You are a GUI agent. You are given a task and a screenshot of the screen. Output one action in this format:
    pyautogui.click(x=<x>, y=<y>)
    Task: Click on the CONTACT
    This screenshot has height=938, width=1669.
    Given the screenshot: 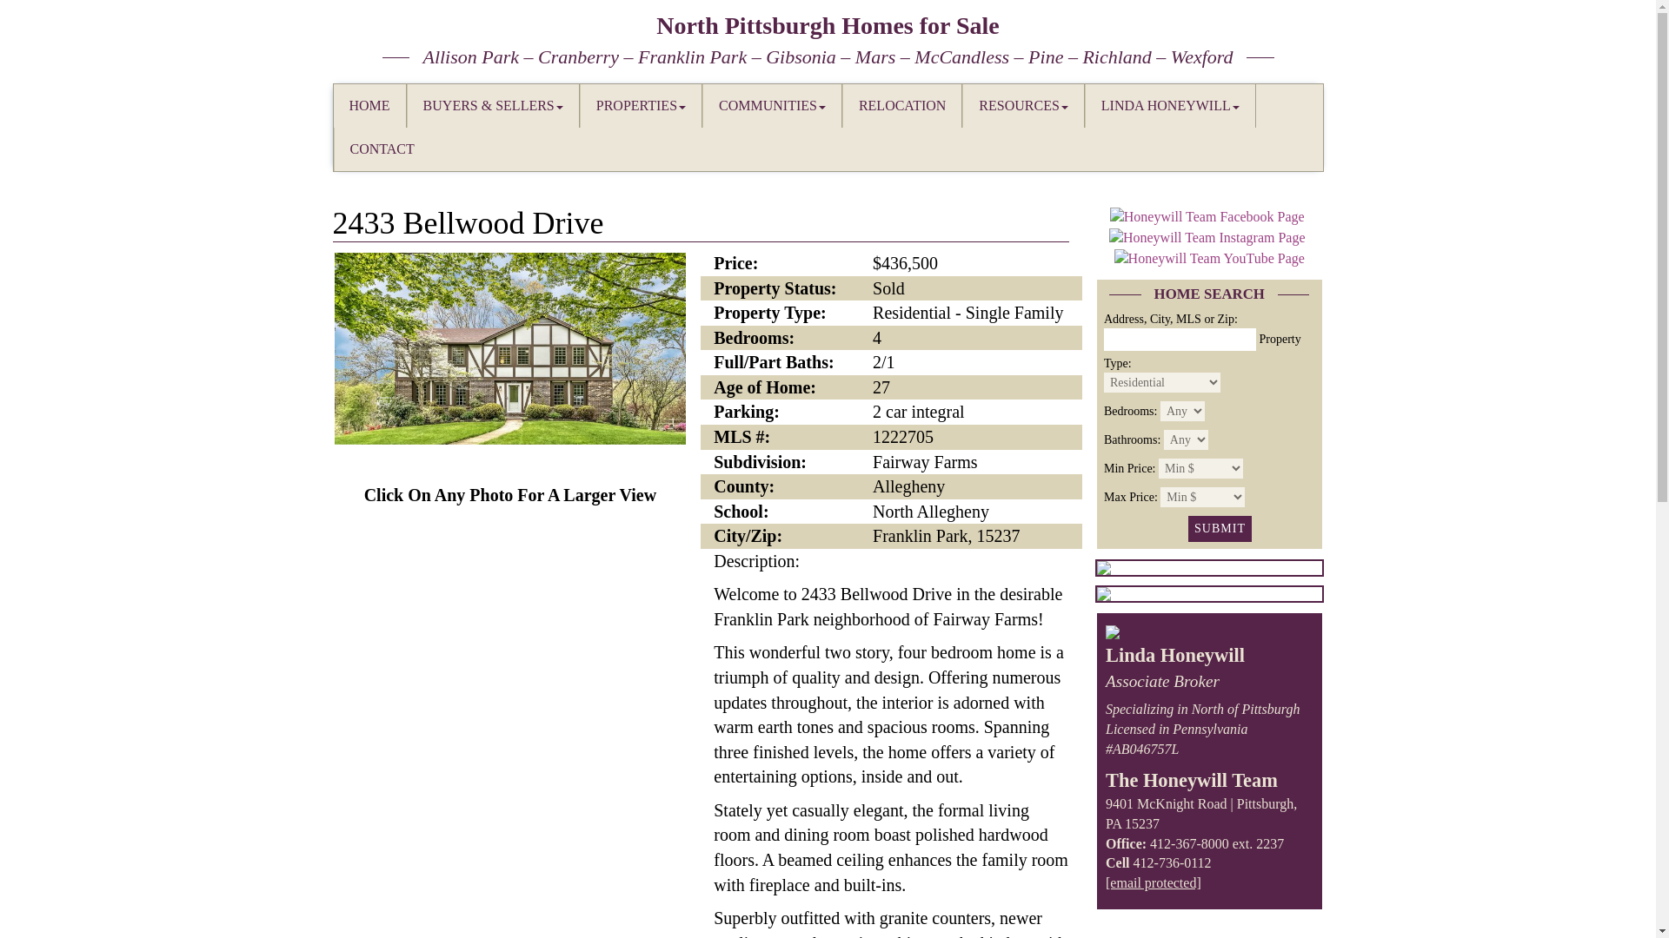 What is the action you would take?
    pyautogui.click(x=381, y=149)
    